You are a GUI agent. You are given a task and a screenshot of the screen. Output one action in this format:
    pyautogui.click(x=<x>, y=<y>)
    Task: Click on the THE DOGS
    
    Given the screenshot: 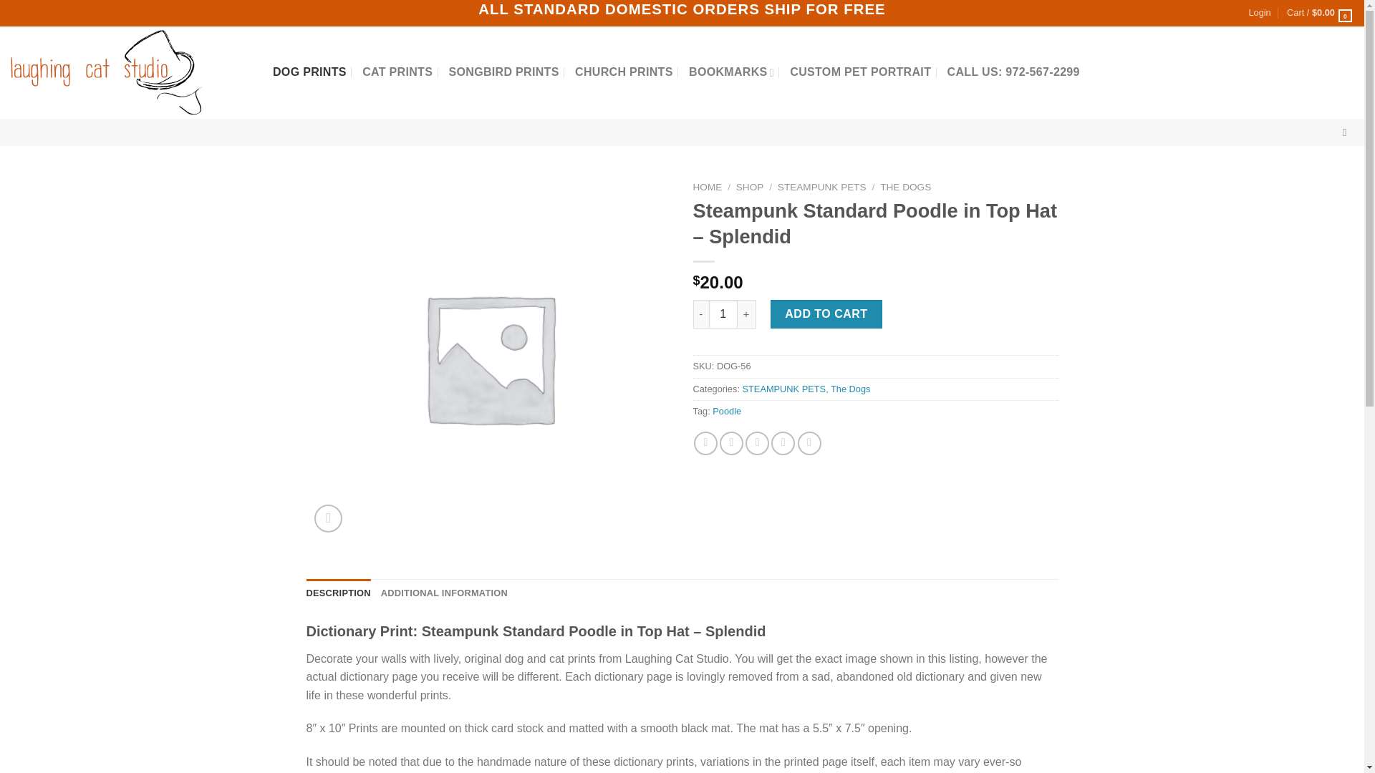 What is the action you would take?
    pyautogui.click(x=905, y=186)
    